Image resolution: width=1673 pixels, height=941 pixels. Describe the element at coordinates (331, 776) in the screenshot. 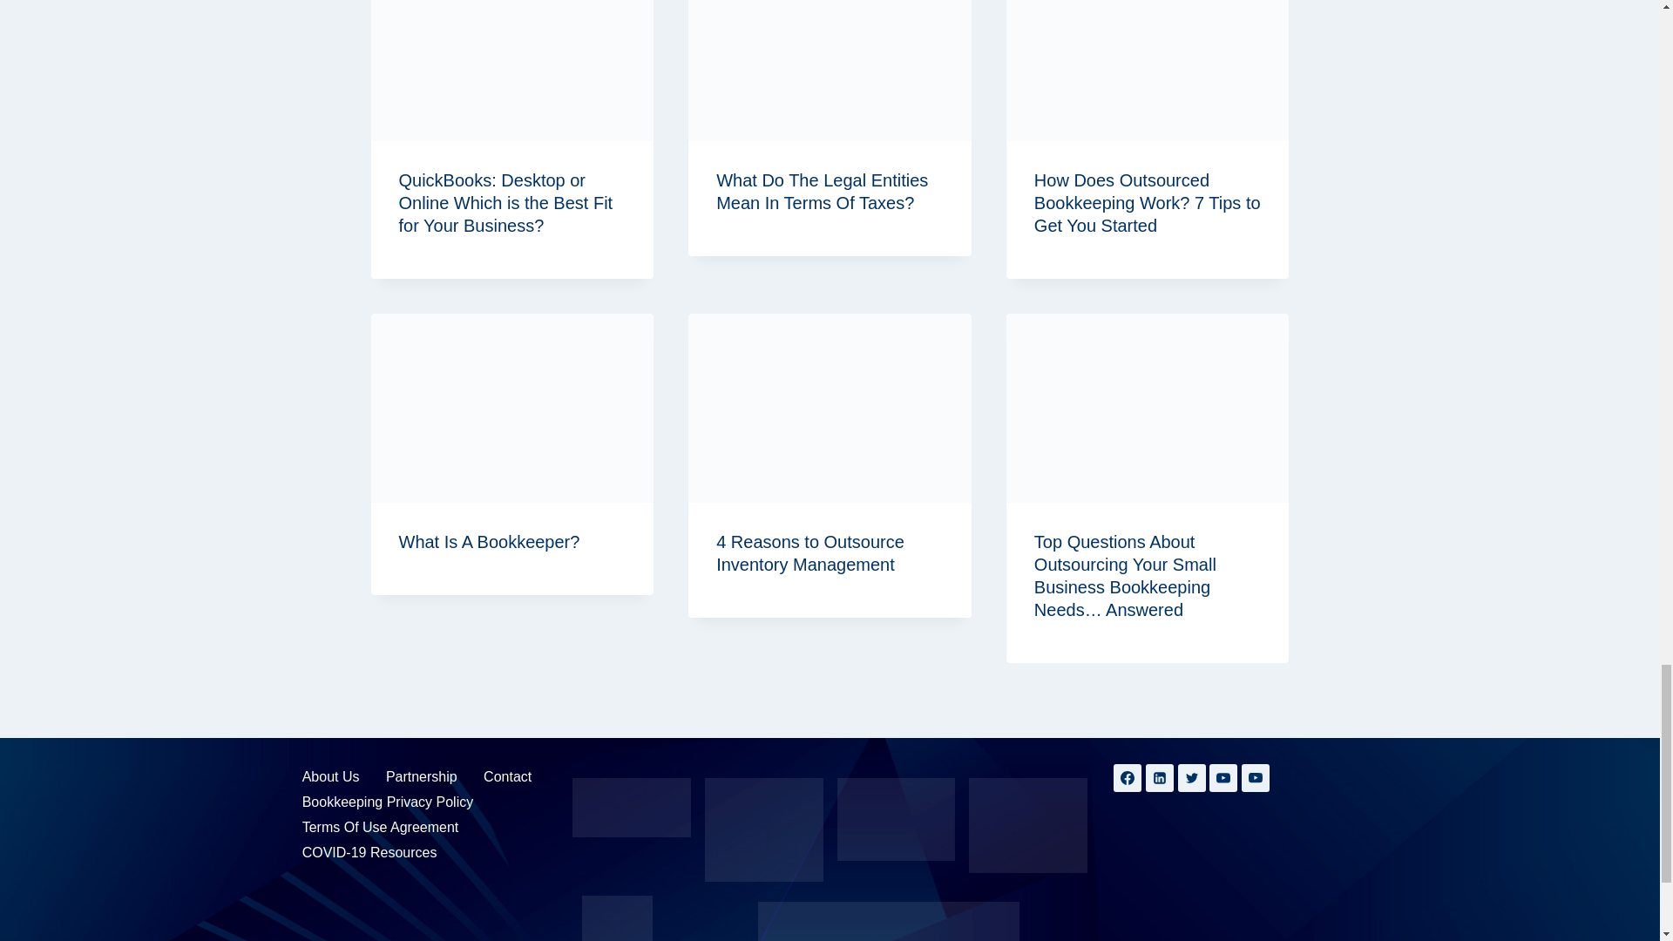

I see `About Us` at that location.